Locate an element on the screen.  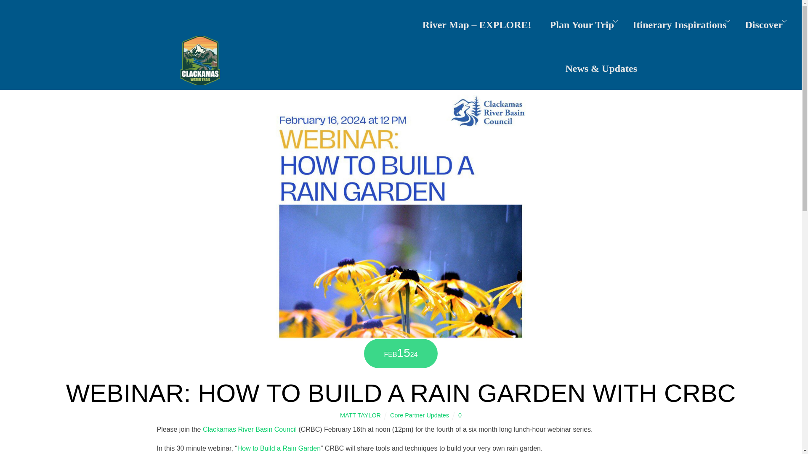
Discover is located at coordinates (764, 22).